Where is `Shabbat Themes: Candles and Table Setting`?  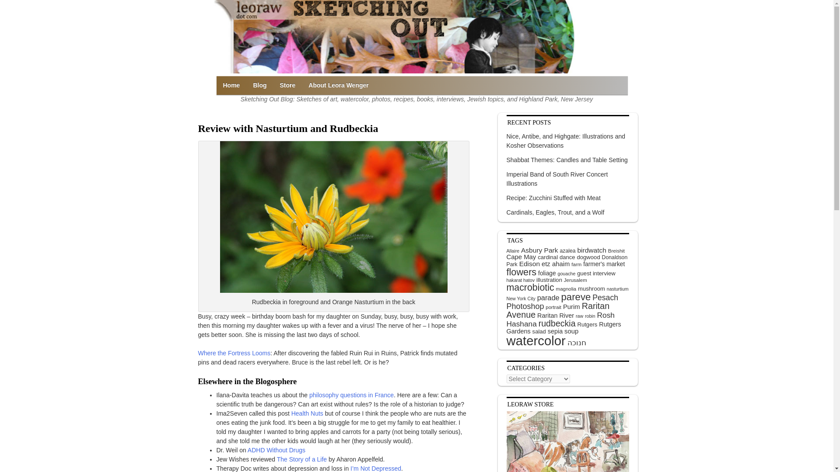 Shabbat Themes: Candles and Table Setting is located at coordinates (567, 160).